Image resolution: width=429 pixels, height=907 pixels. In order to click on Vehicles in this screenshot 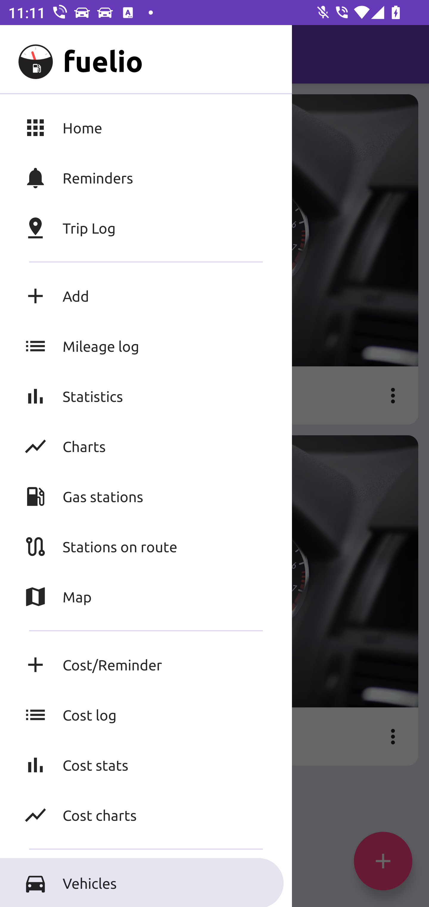, I will do `click(146, 883)`.